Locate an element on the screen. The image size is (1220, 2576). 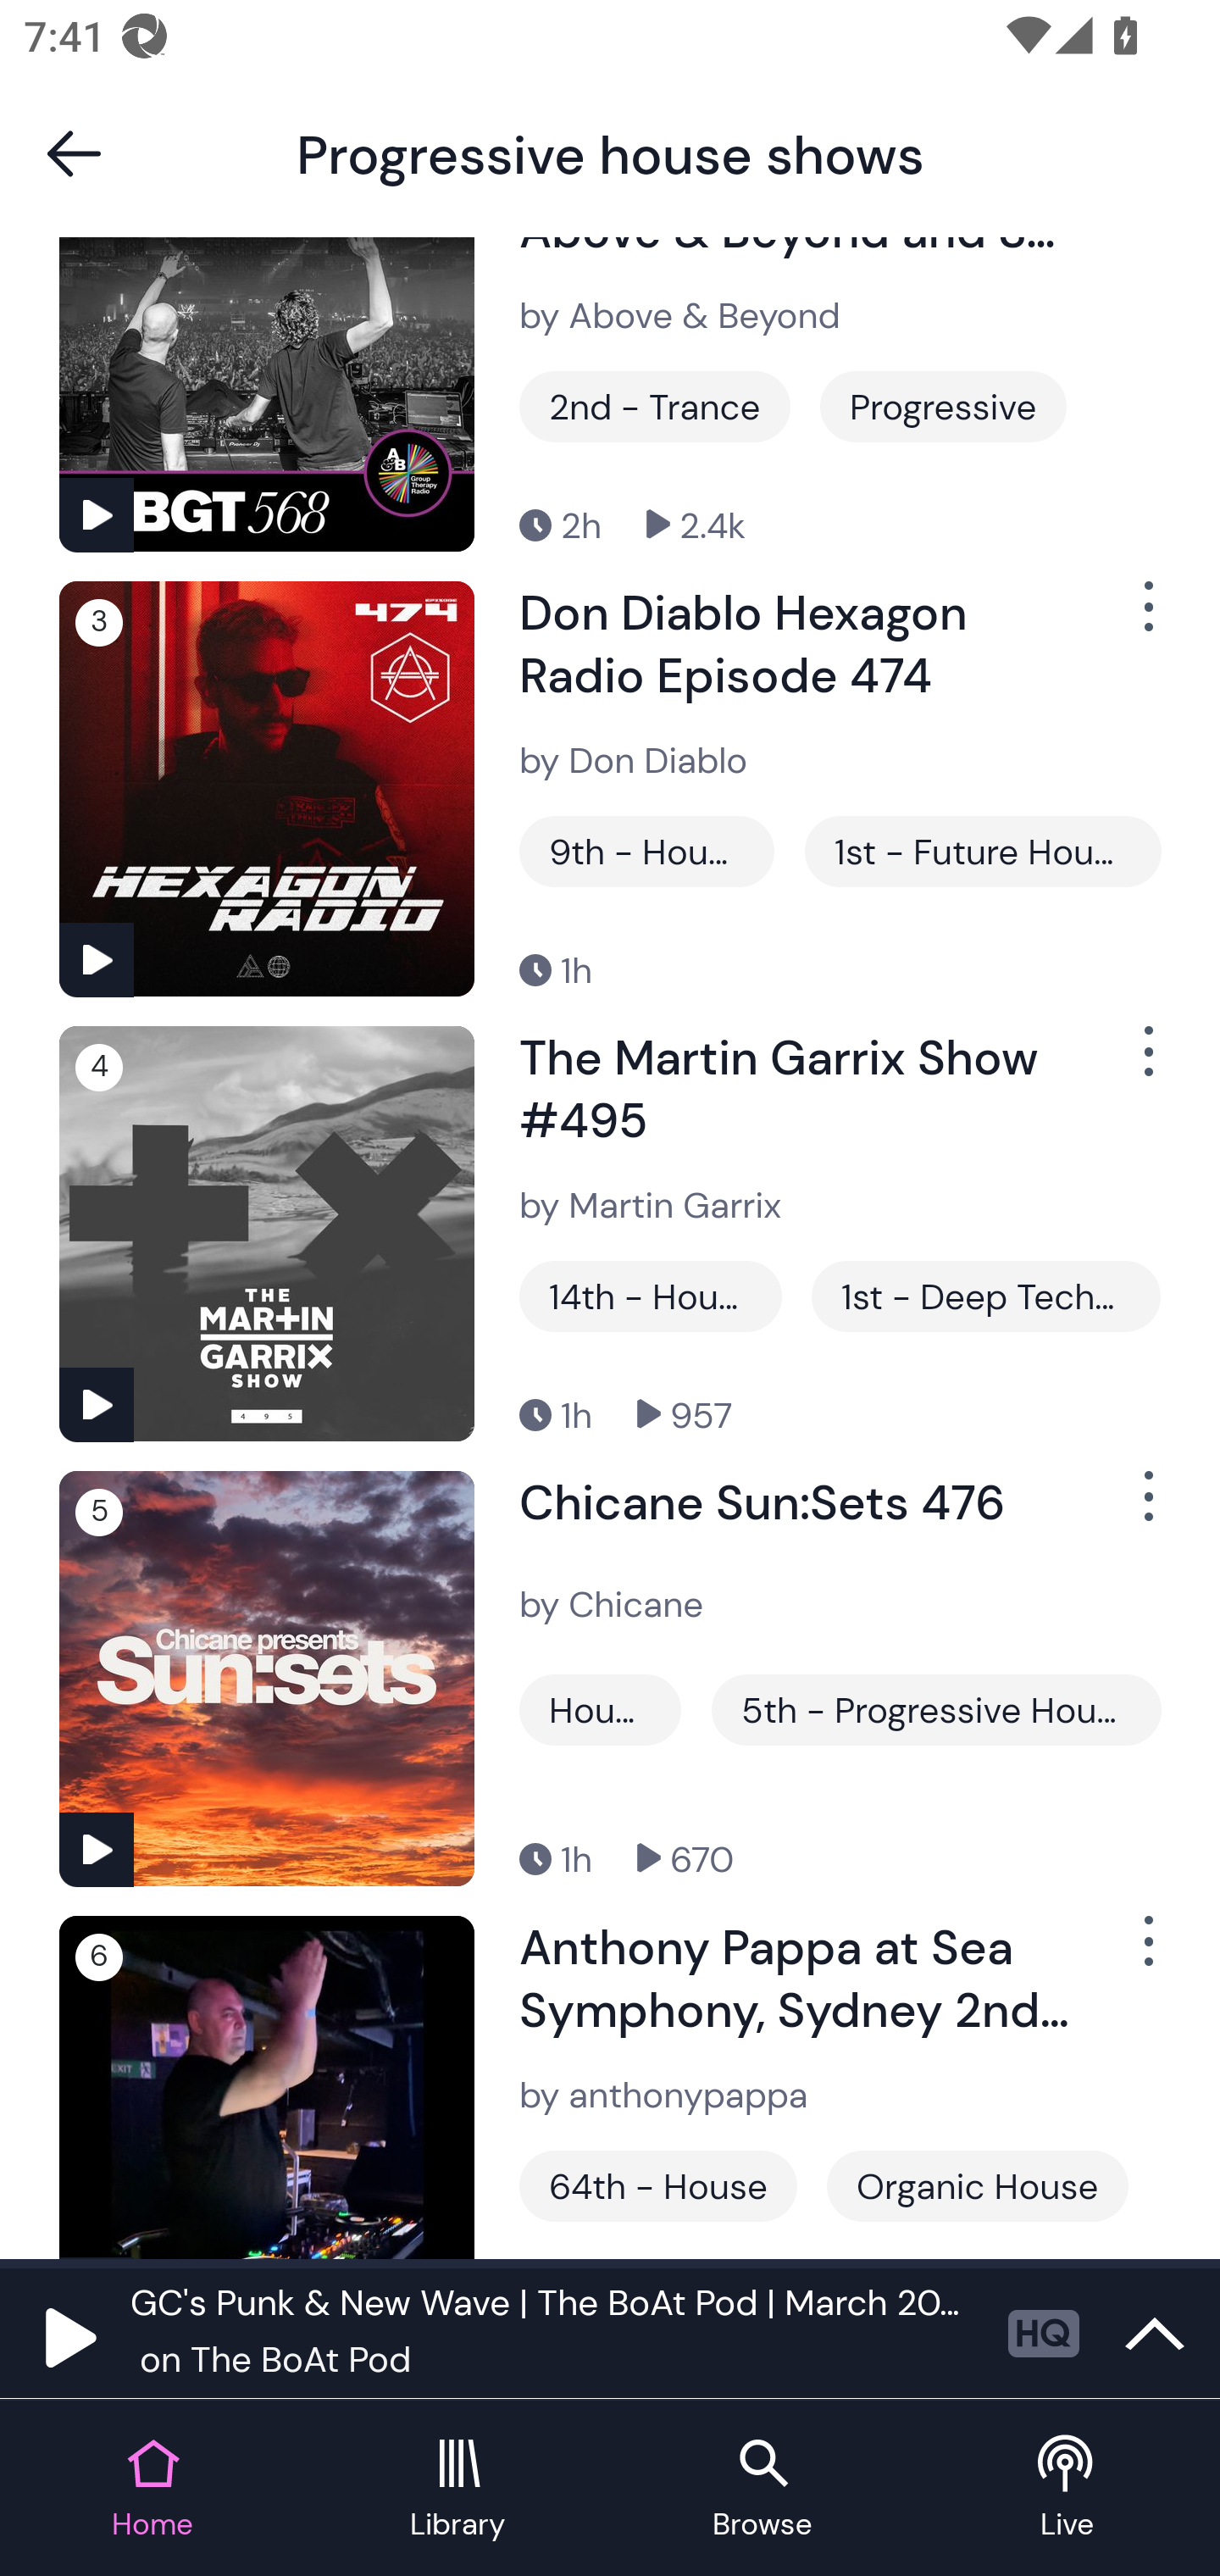
Live tab Live is located at coordinates (1067, 2490).